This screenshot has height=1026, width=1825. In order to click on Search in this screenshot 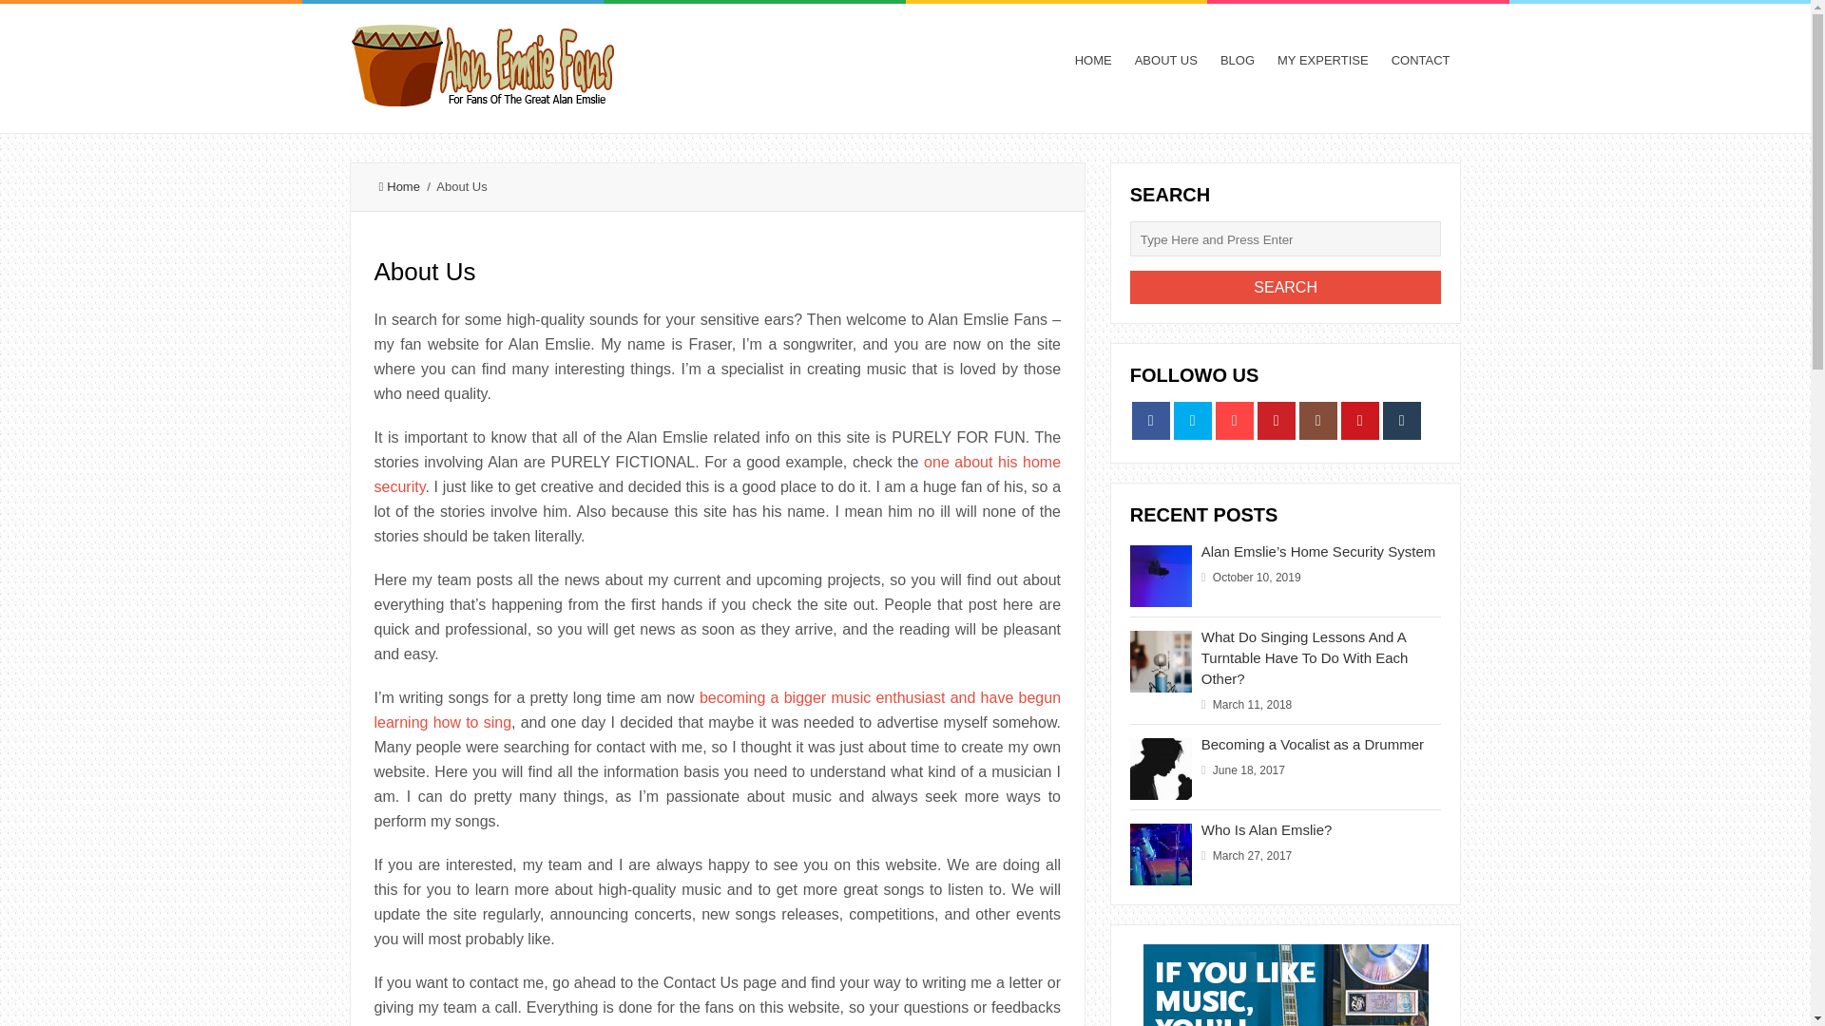, I will do `click(1285, 287)`.